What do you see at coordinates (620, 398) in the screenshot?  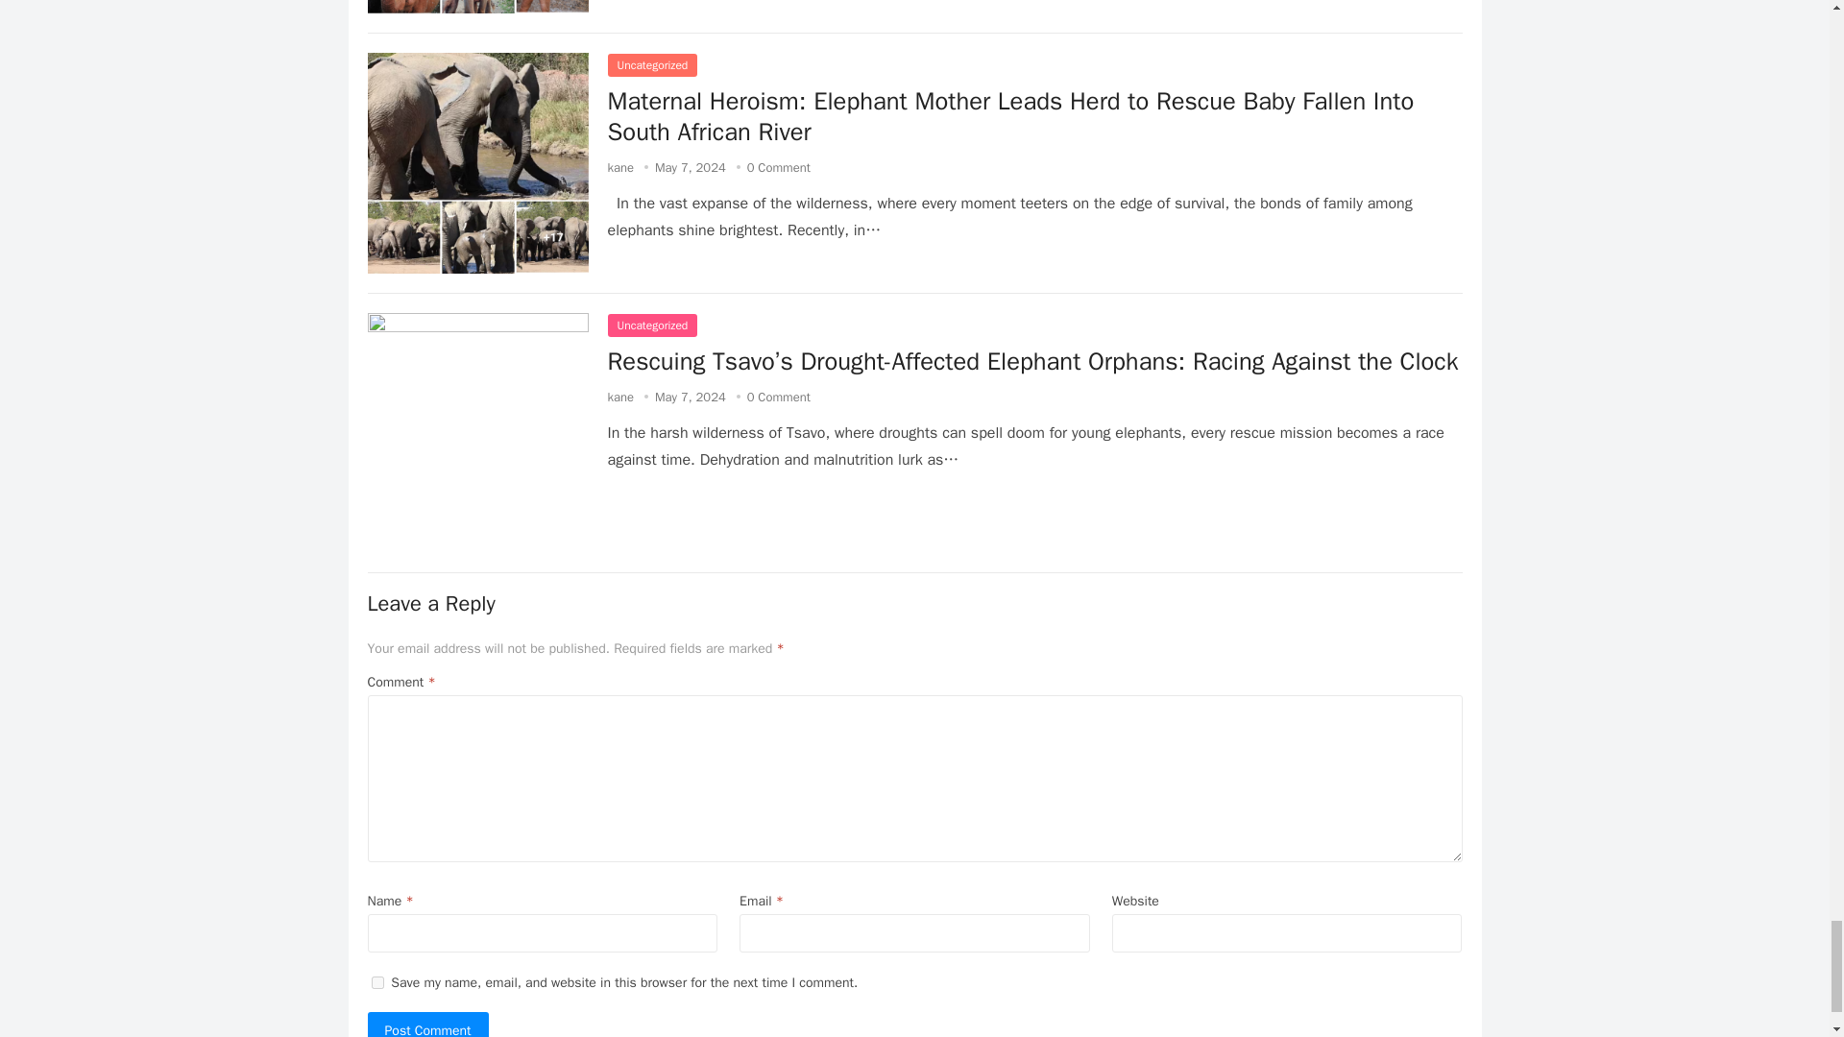 I see `Posts by kane` at bounding box center [620, 398].